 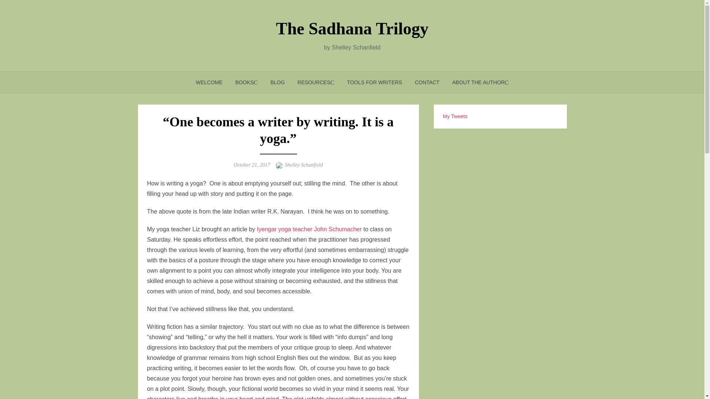 What do you see at coordinates (352, 28) in the screenshot?
I see `The Sadhana Trilogy` at bounding box center [352, 28].